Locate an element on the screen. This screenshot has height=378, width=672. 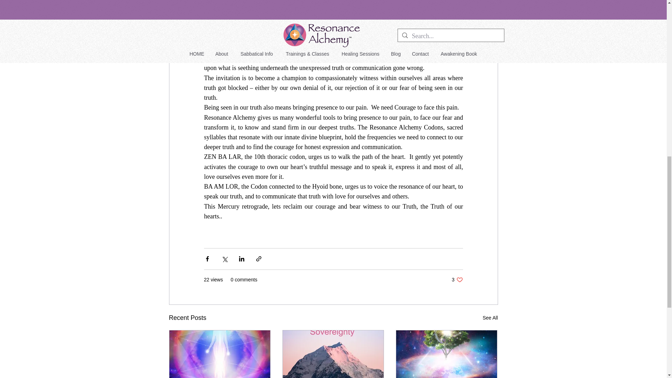
See All is located at coordinates (490, 318).